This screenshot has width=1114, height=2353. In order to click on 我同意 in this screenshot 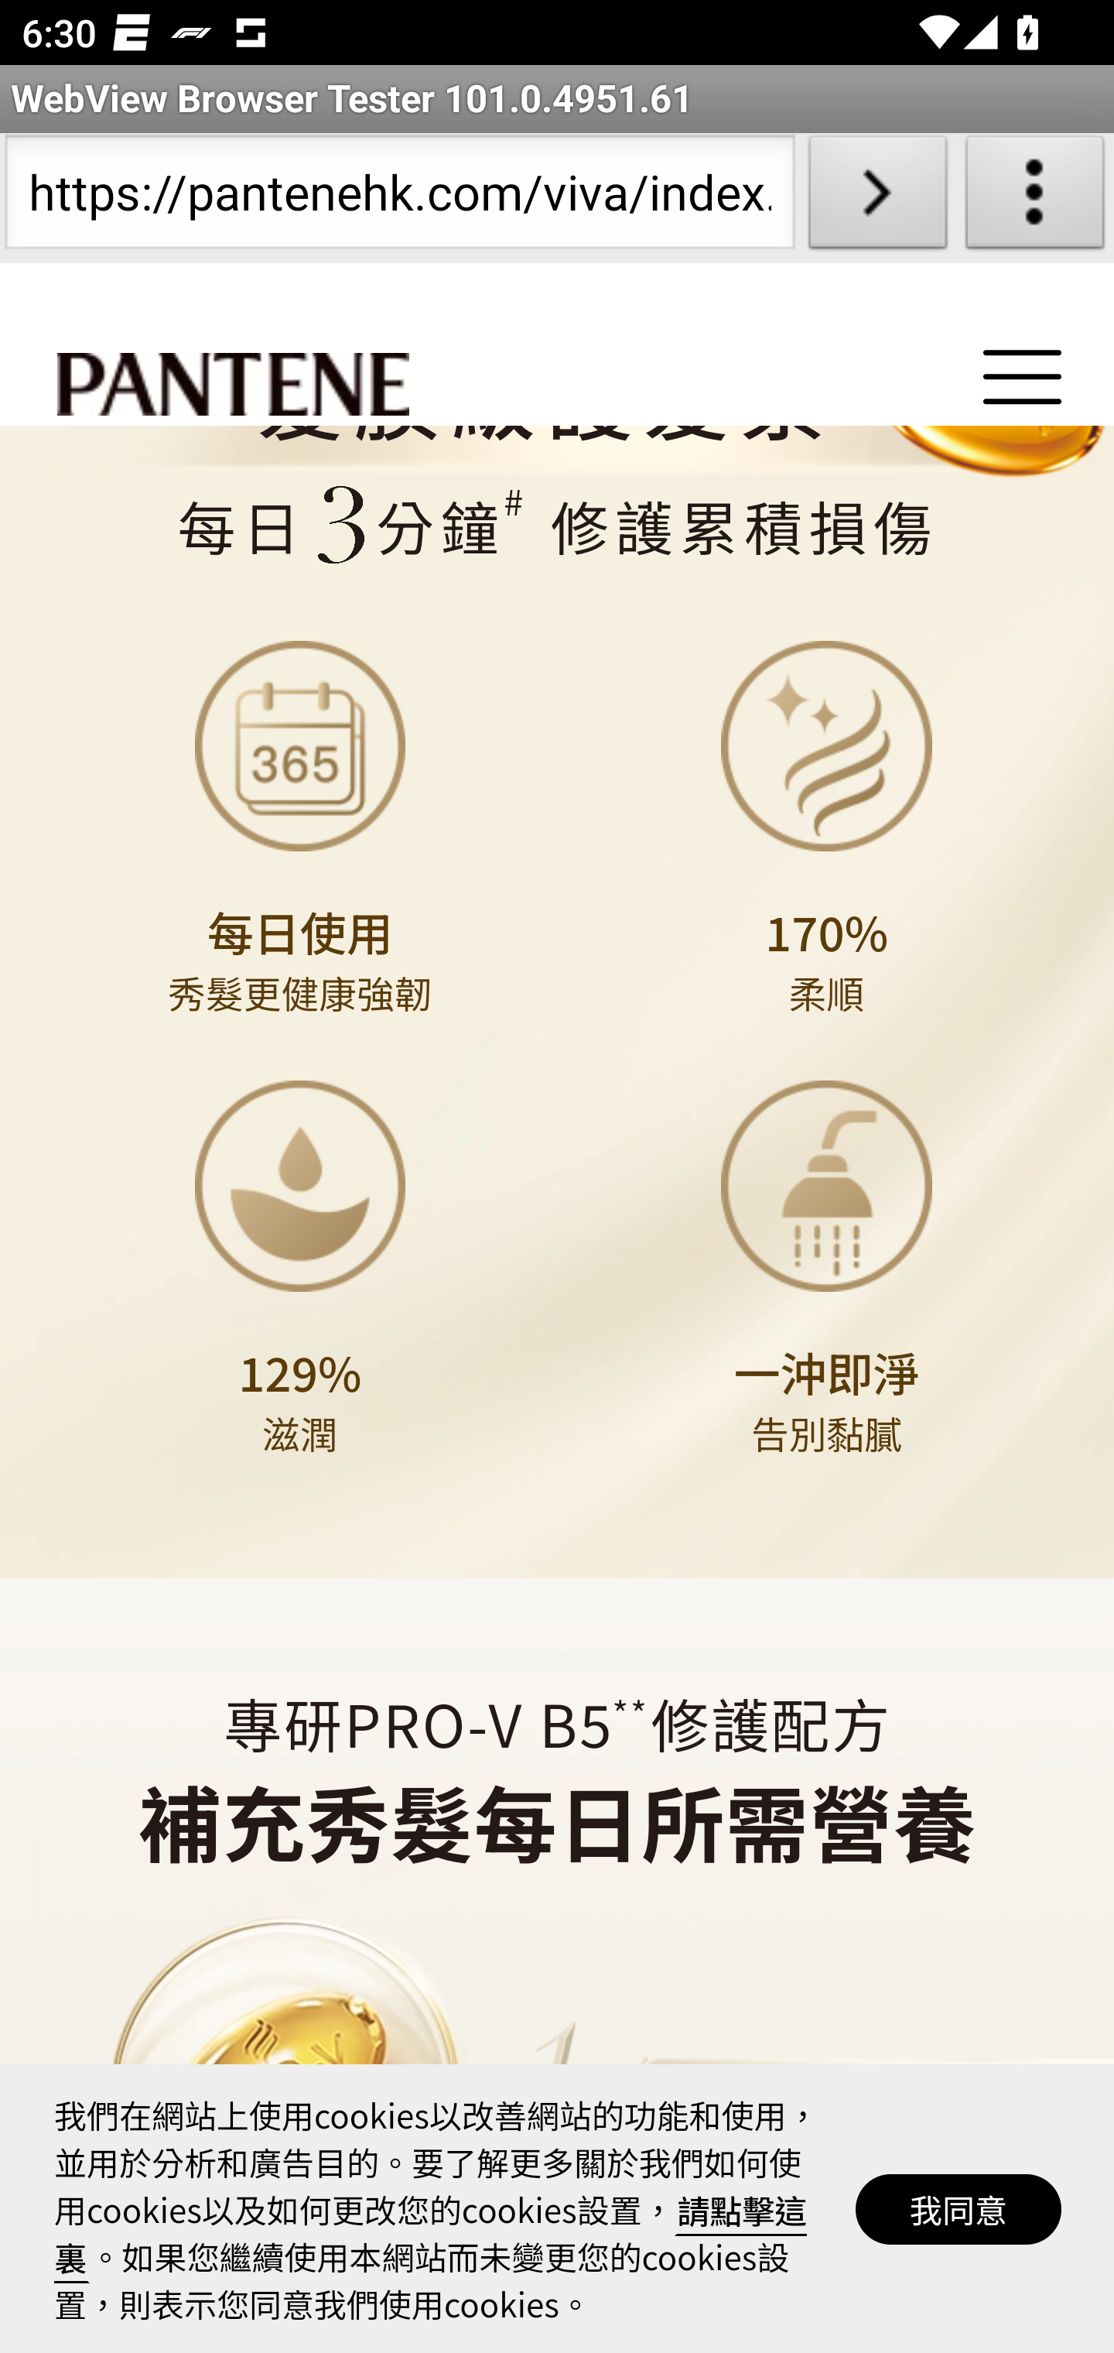, I will do `click(959, 2209)`.